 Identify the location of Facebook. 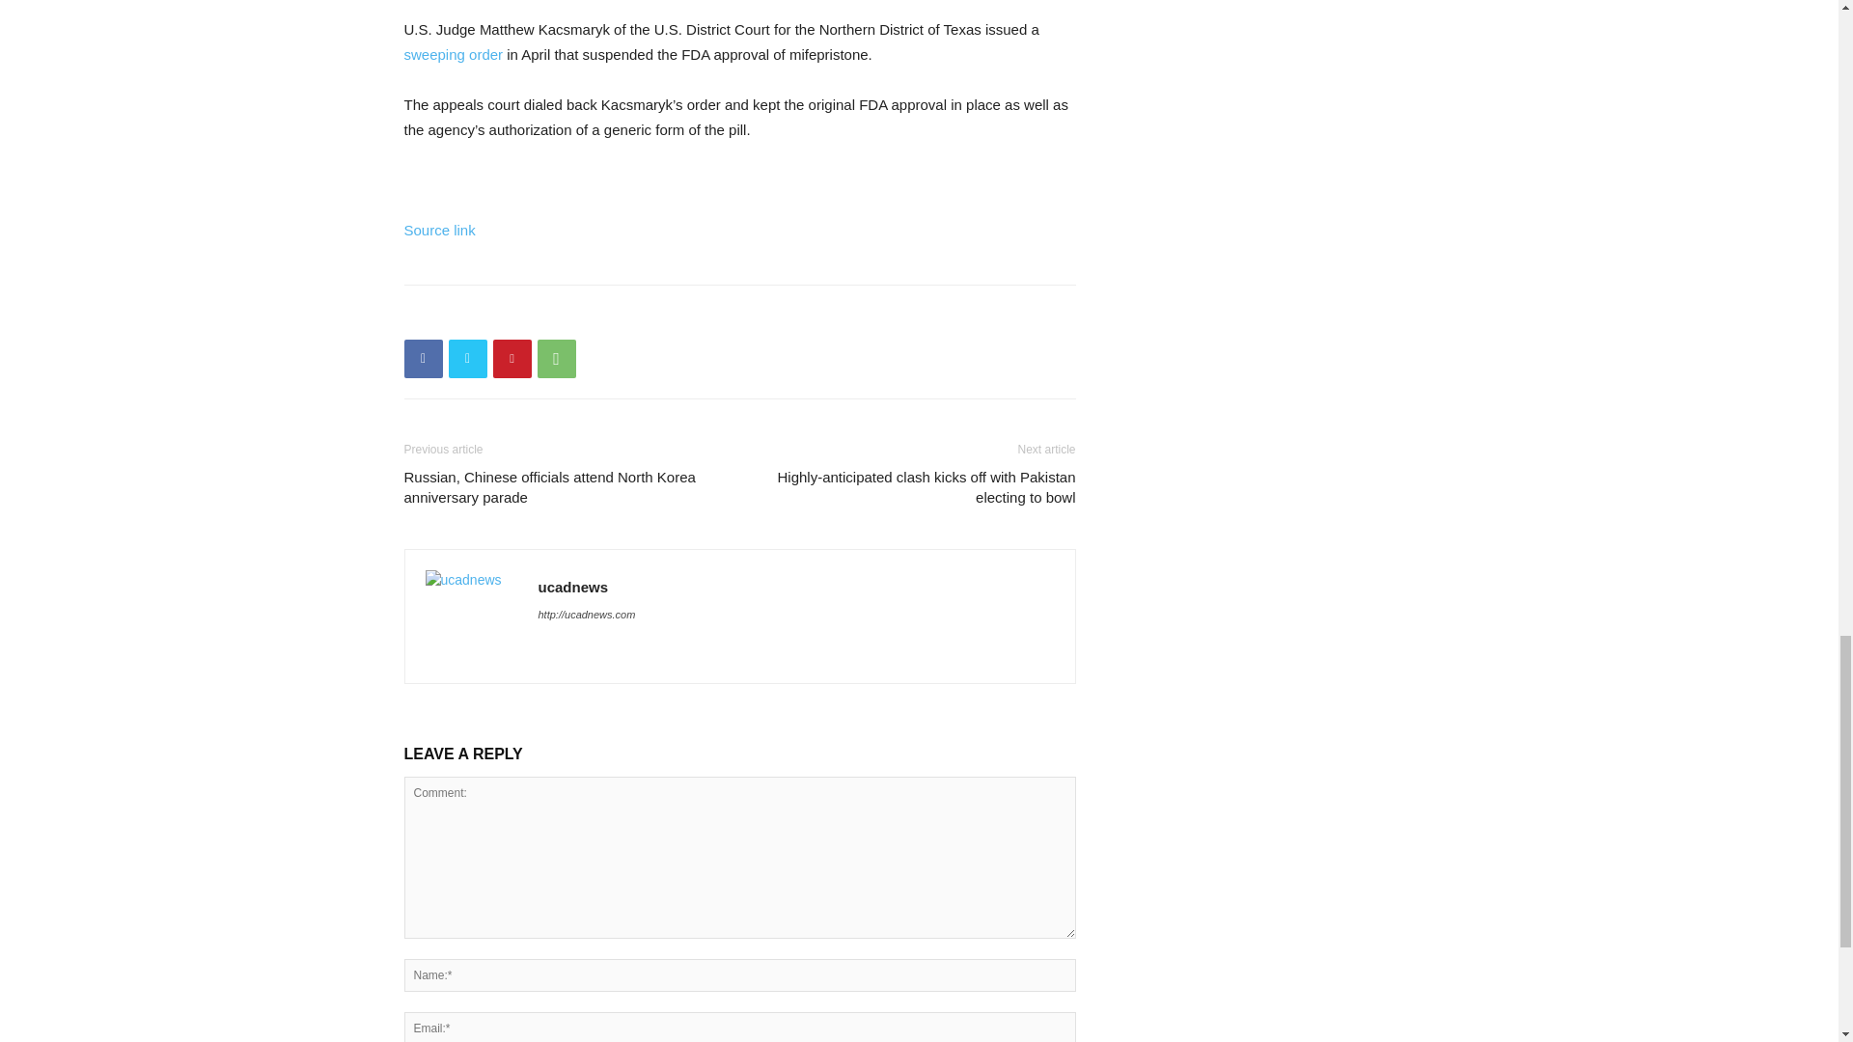
(423, 359).